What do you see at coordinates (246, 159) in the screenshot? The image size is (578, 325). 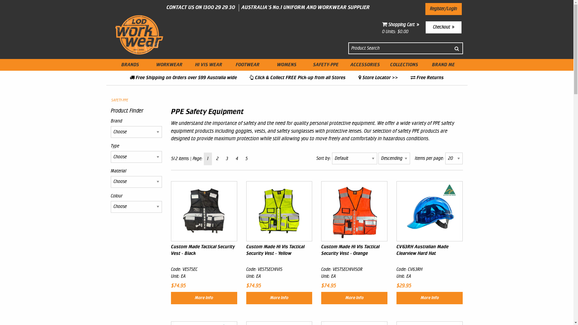 I see `5` at bounding box center [246, 159].